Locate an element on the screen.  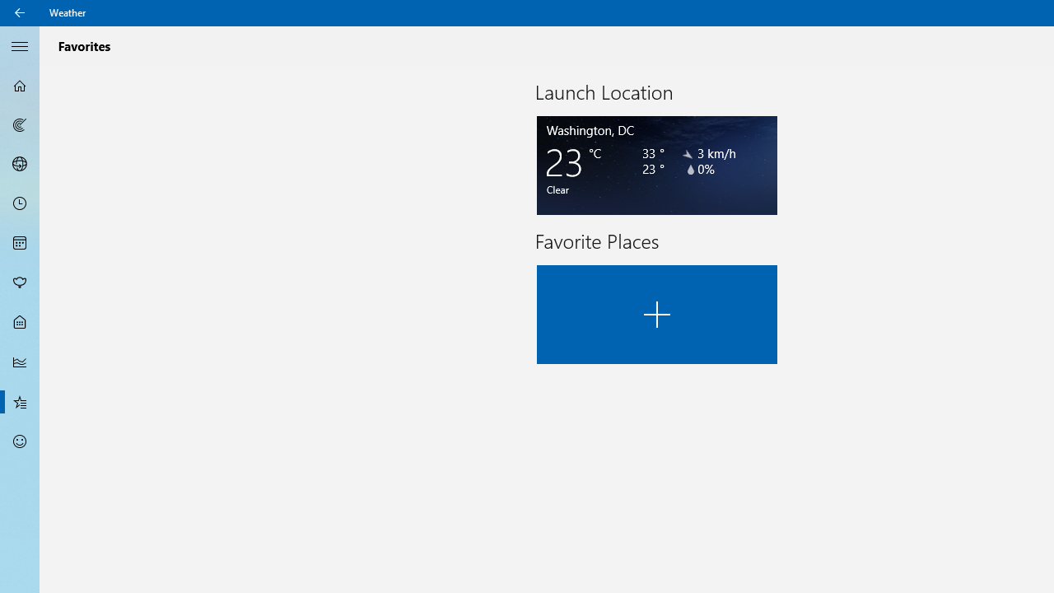
3D Maps - Not Selected is located at coordinates (20, 164).